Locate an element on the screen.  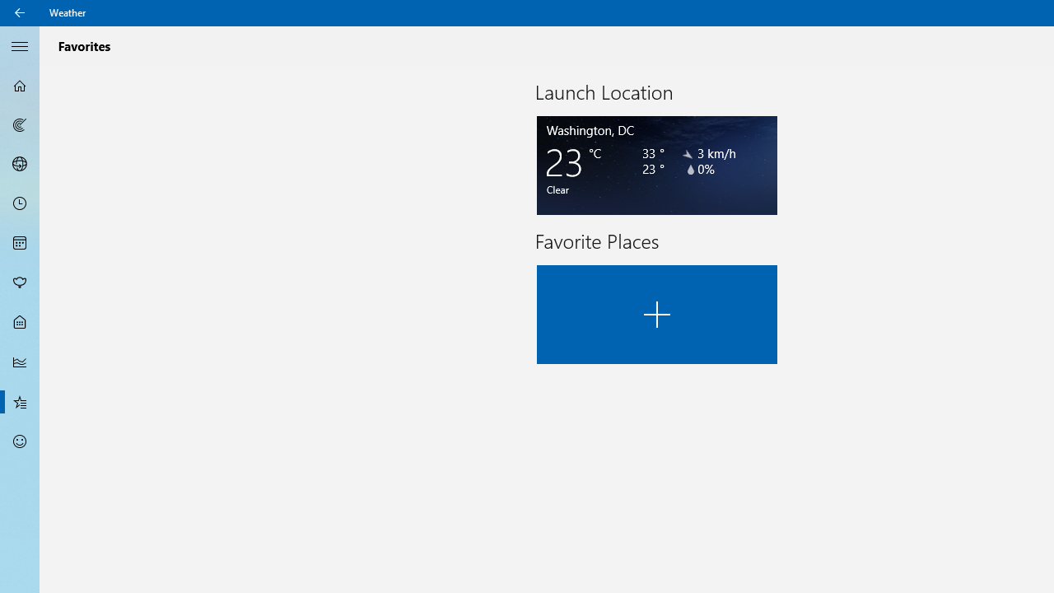
3D Maps - Not Selected is located at coordinates (20, 164).